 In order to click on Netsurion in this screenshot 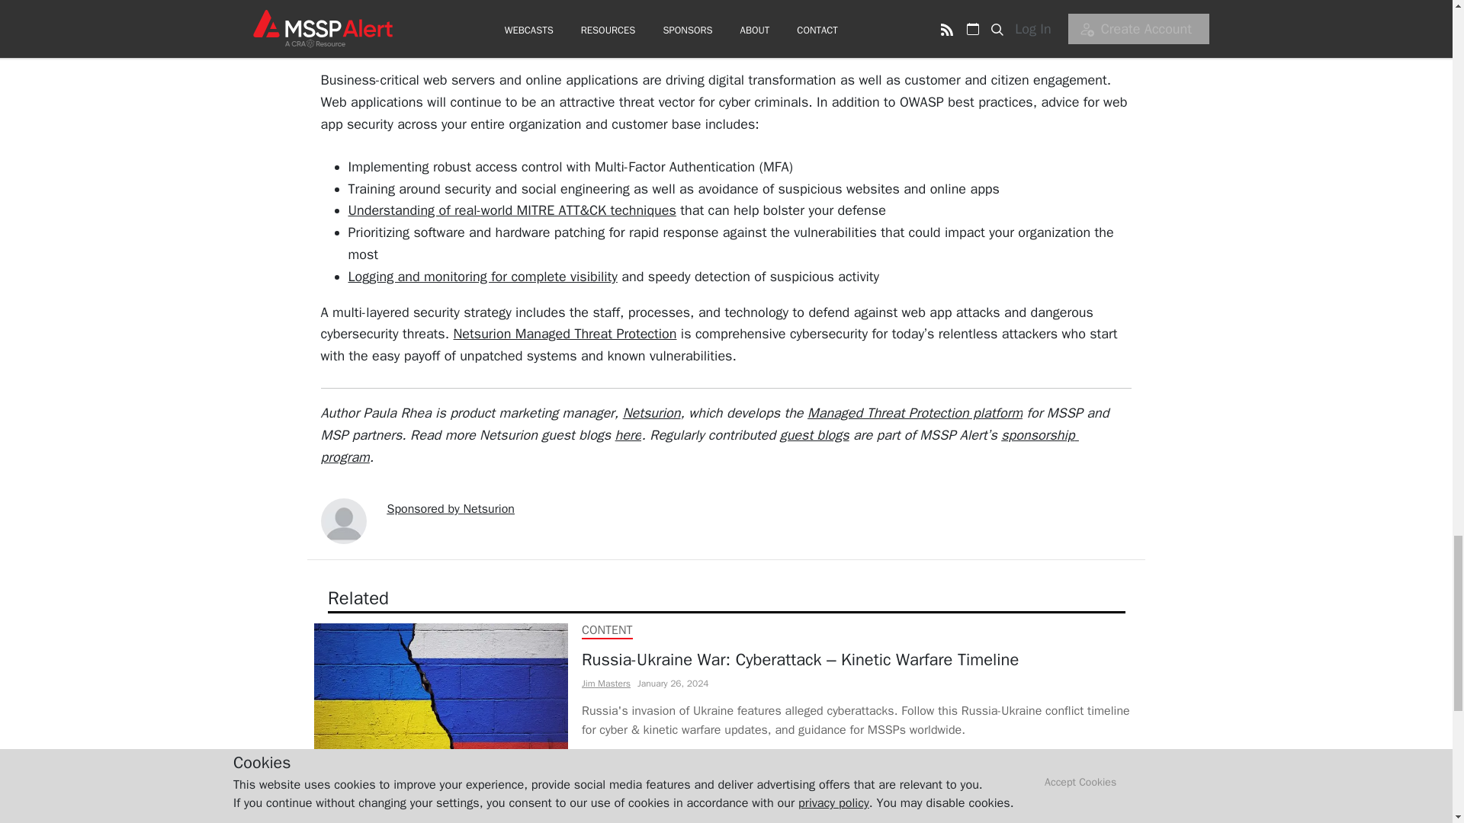, I will do `click(651, 413)`.